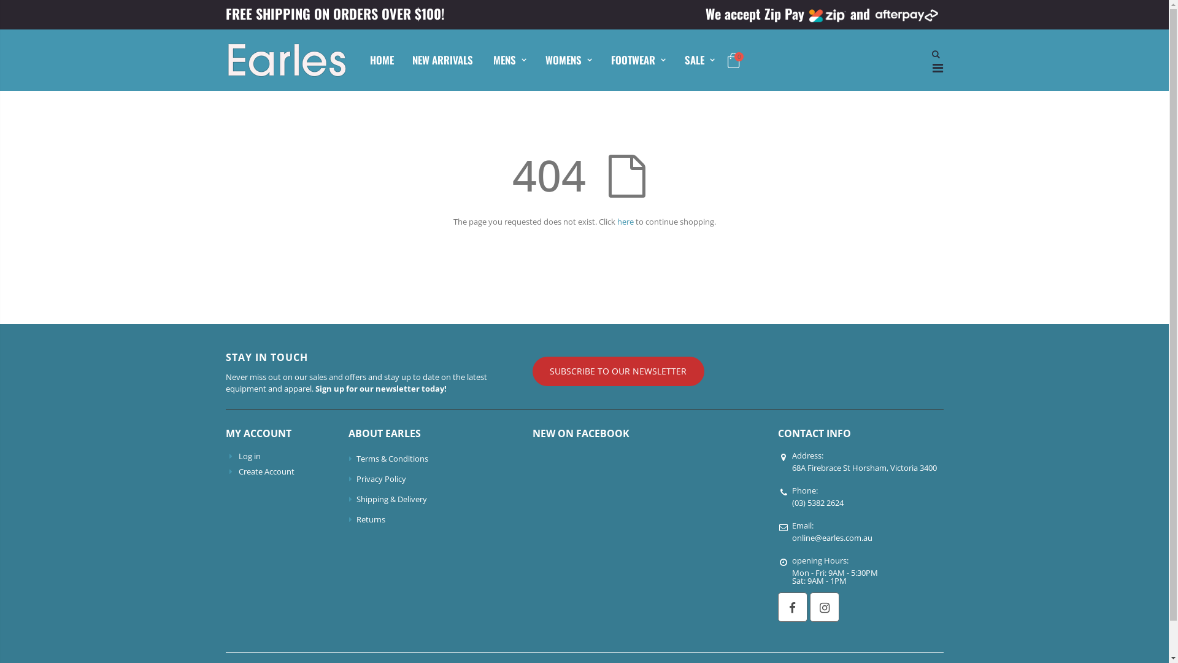 The width and height of the screenshot is (1178, 663). I want to click on Terms & Conditions, so click(393, 459).